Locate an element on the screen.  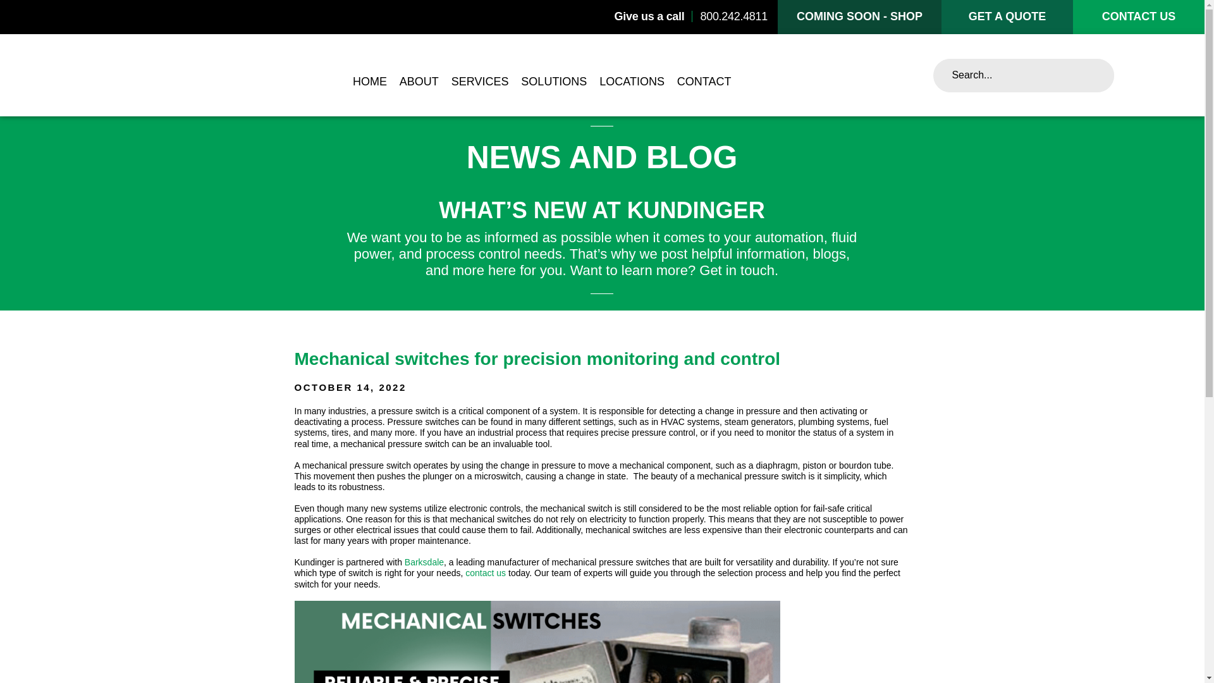
Search is located at coordinates (1089, 75).